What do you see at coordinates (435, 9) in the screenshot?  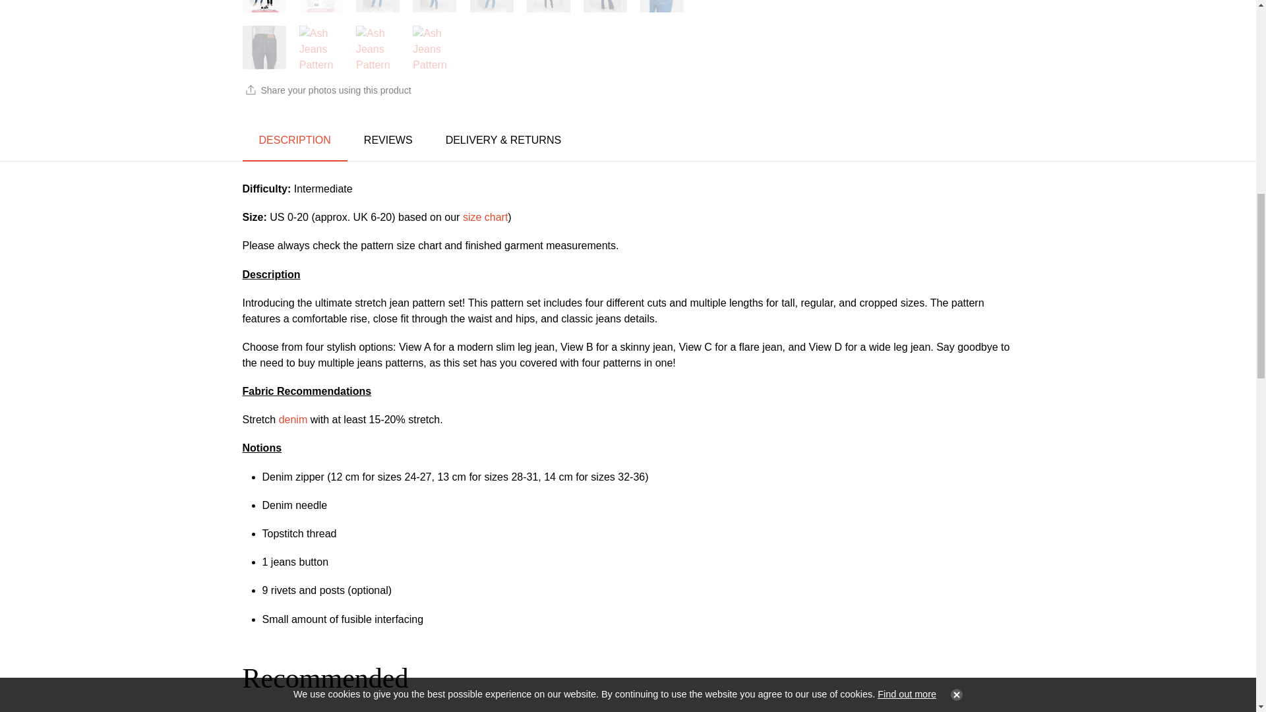 I see `Ash Jeans Pattern By Megan Nielsen MNP2211 2` at bounding box center [435, 9].